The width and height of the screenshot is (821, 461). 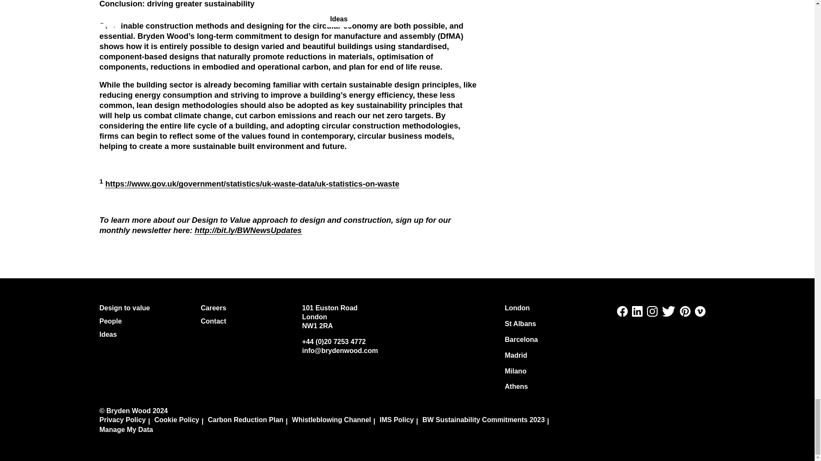 What do you see at coordinates (685, 314) in the screenshot?
I see `Pinterest` at bounding box center [685, 314].